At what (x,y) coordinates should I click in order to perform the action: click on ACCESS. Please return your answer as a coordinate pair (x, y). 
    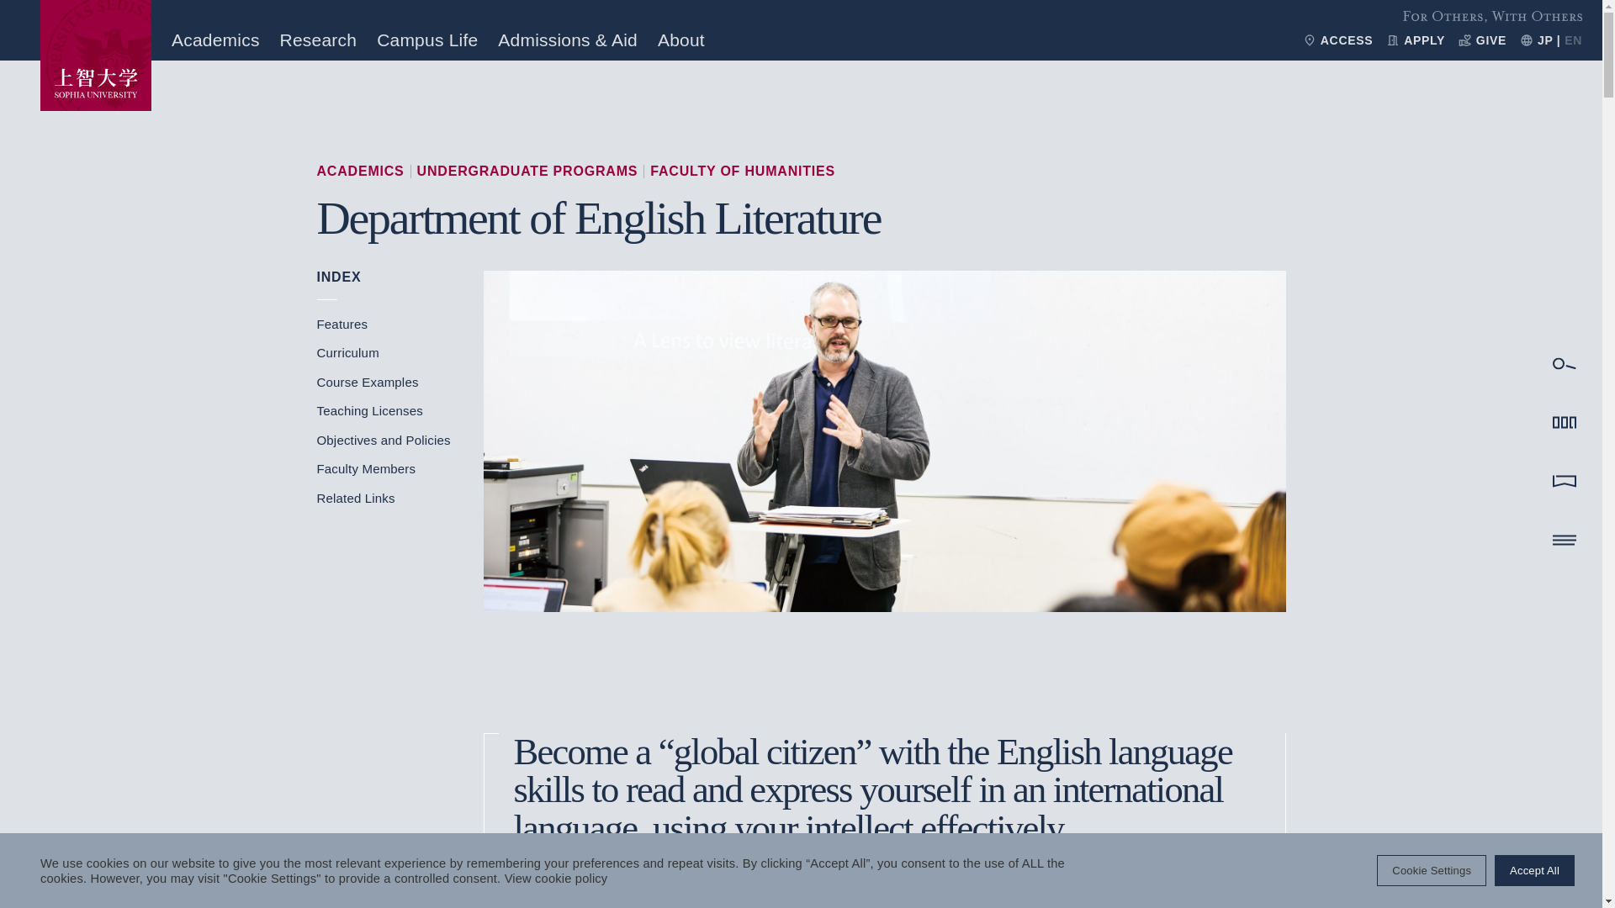
    Looking at the image, I should click on (1337, 40).